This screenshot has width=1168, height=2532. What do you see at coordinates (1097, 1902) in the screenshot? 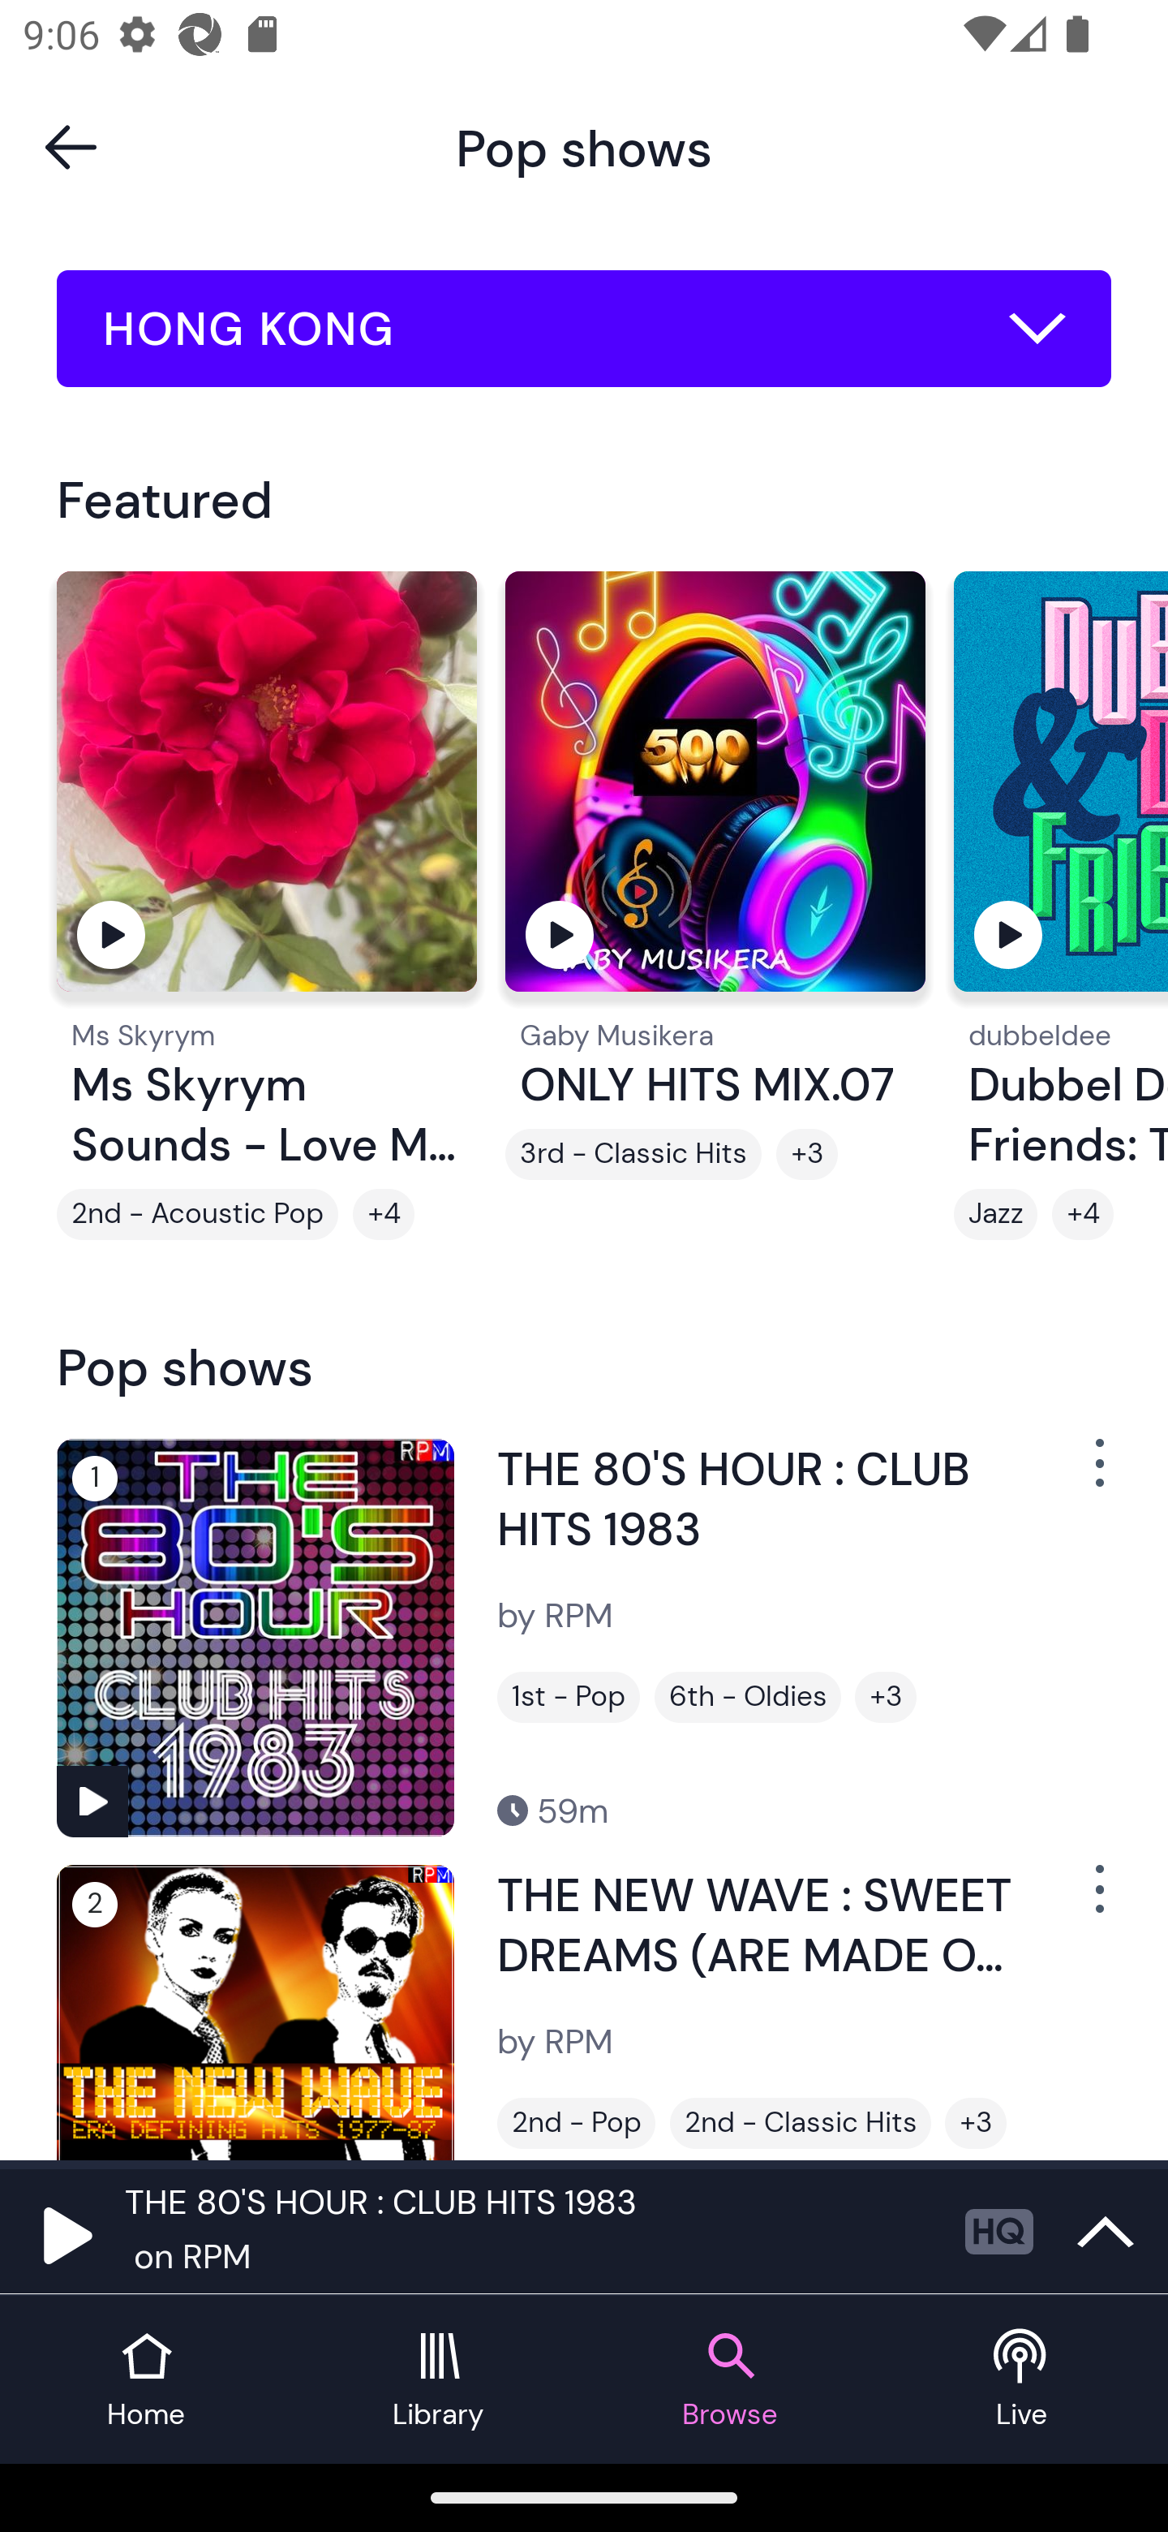
I see `Show Options Menu Button` at bounding box center [1097, 1902].